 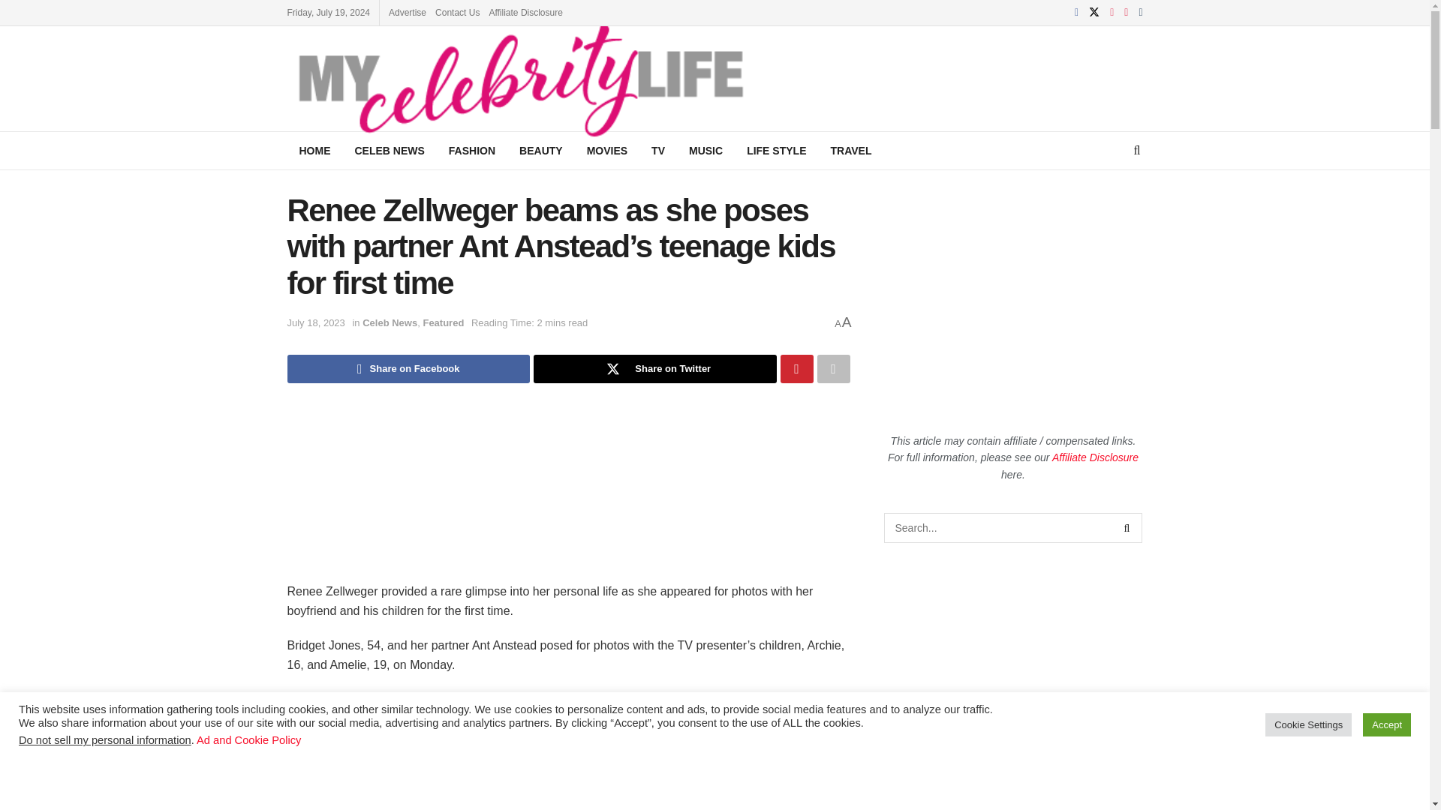 What do you see at coordinates (607, 150) in the screenshot?
I see `MOVIES` at bounding box center [607, 150].